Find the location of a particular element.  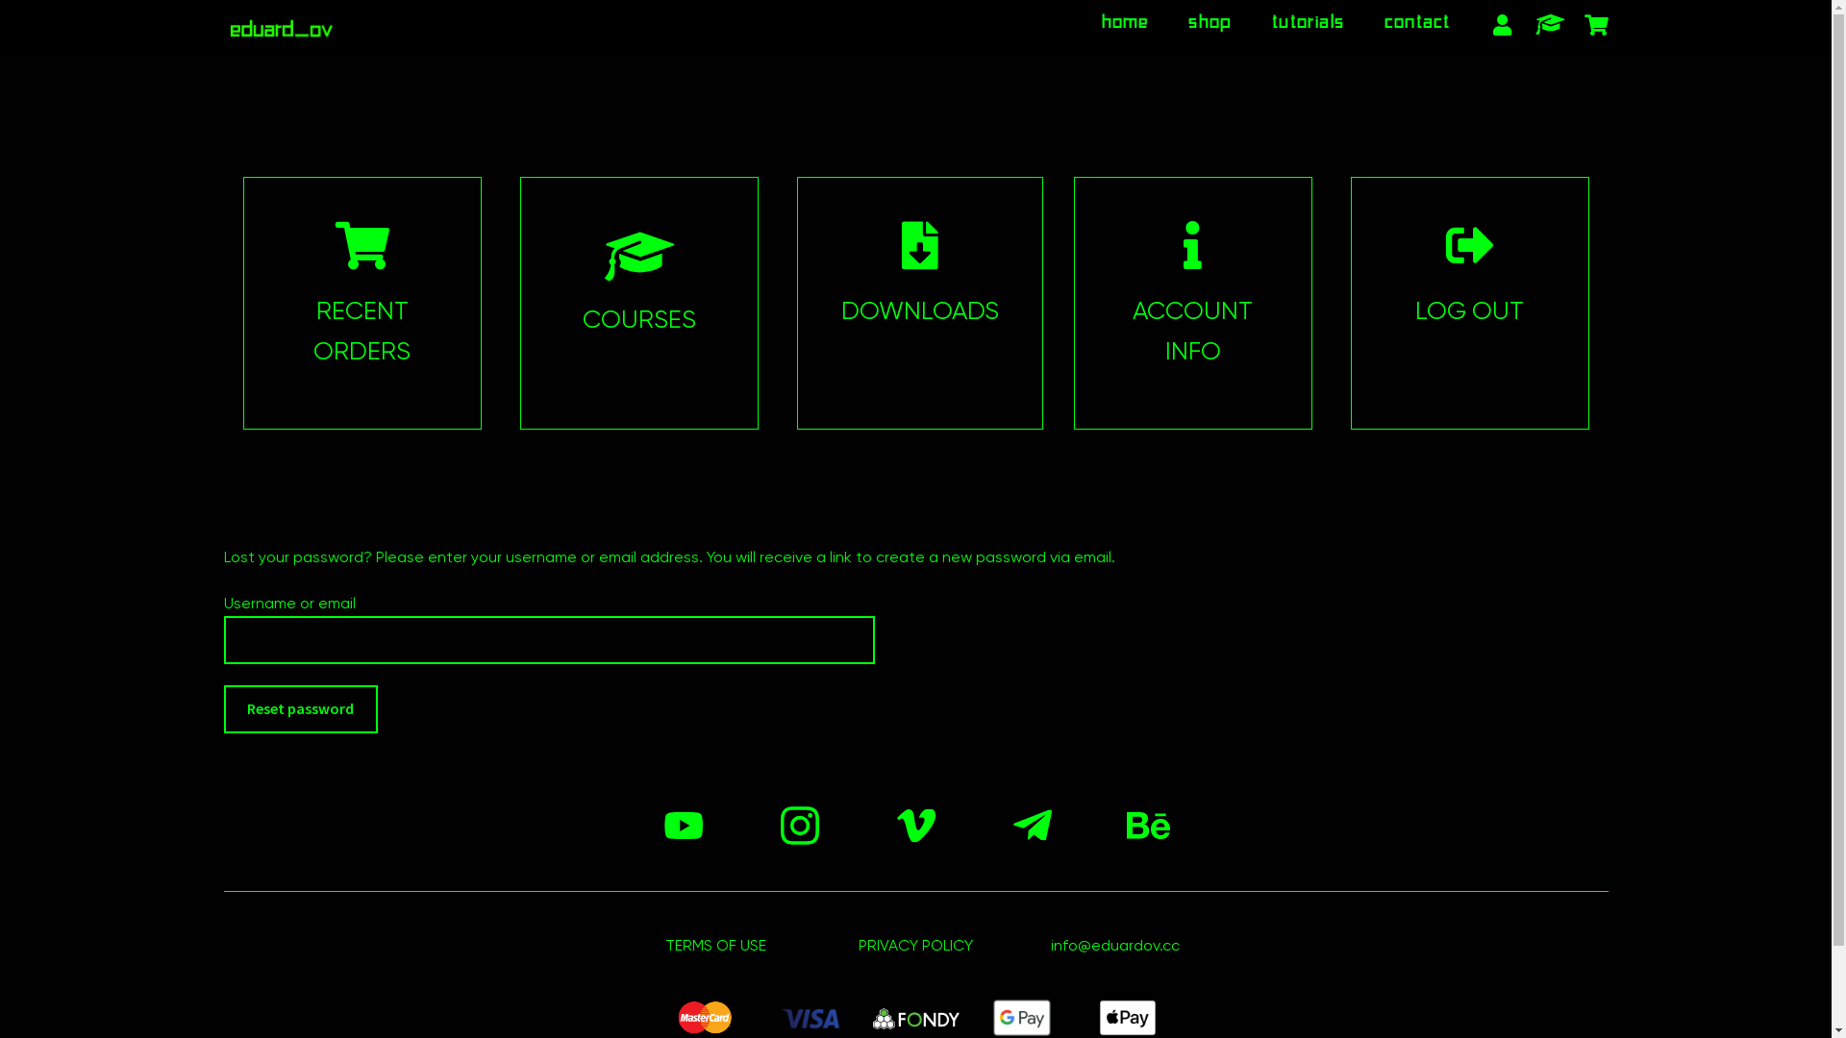

PRIVACY POLICY is located at coordinates (915, 946).